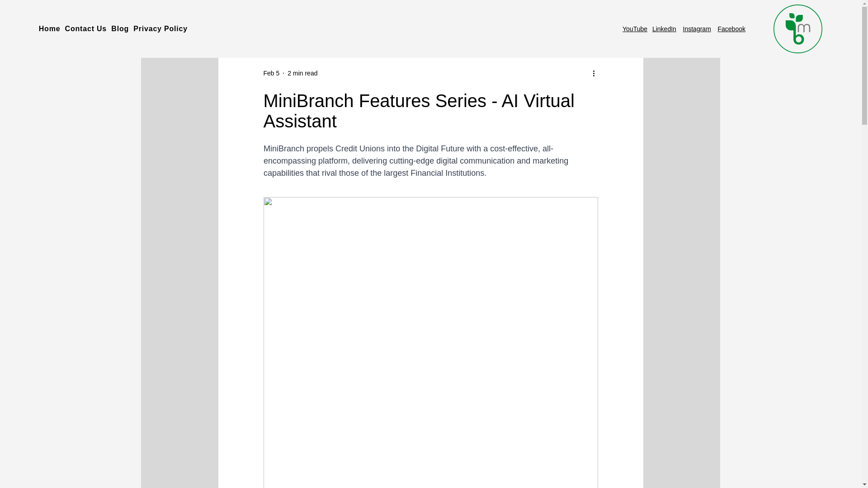  What do you see at coordinates (122, 29) in the screenshot?
I see `Blog` at bounding box center [122, 29].